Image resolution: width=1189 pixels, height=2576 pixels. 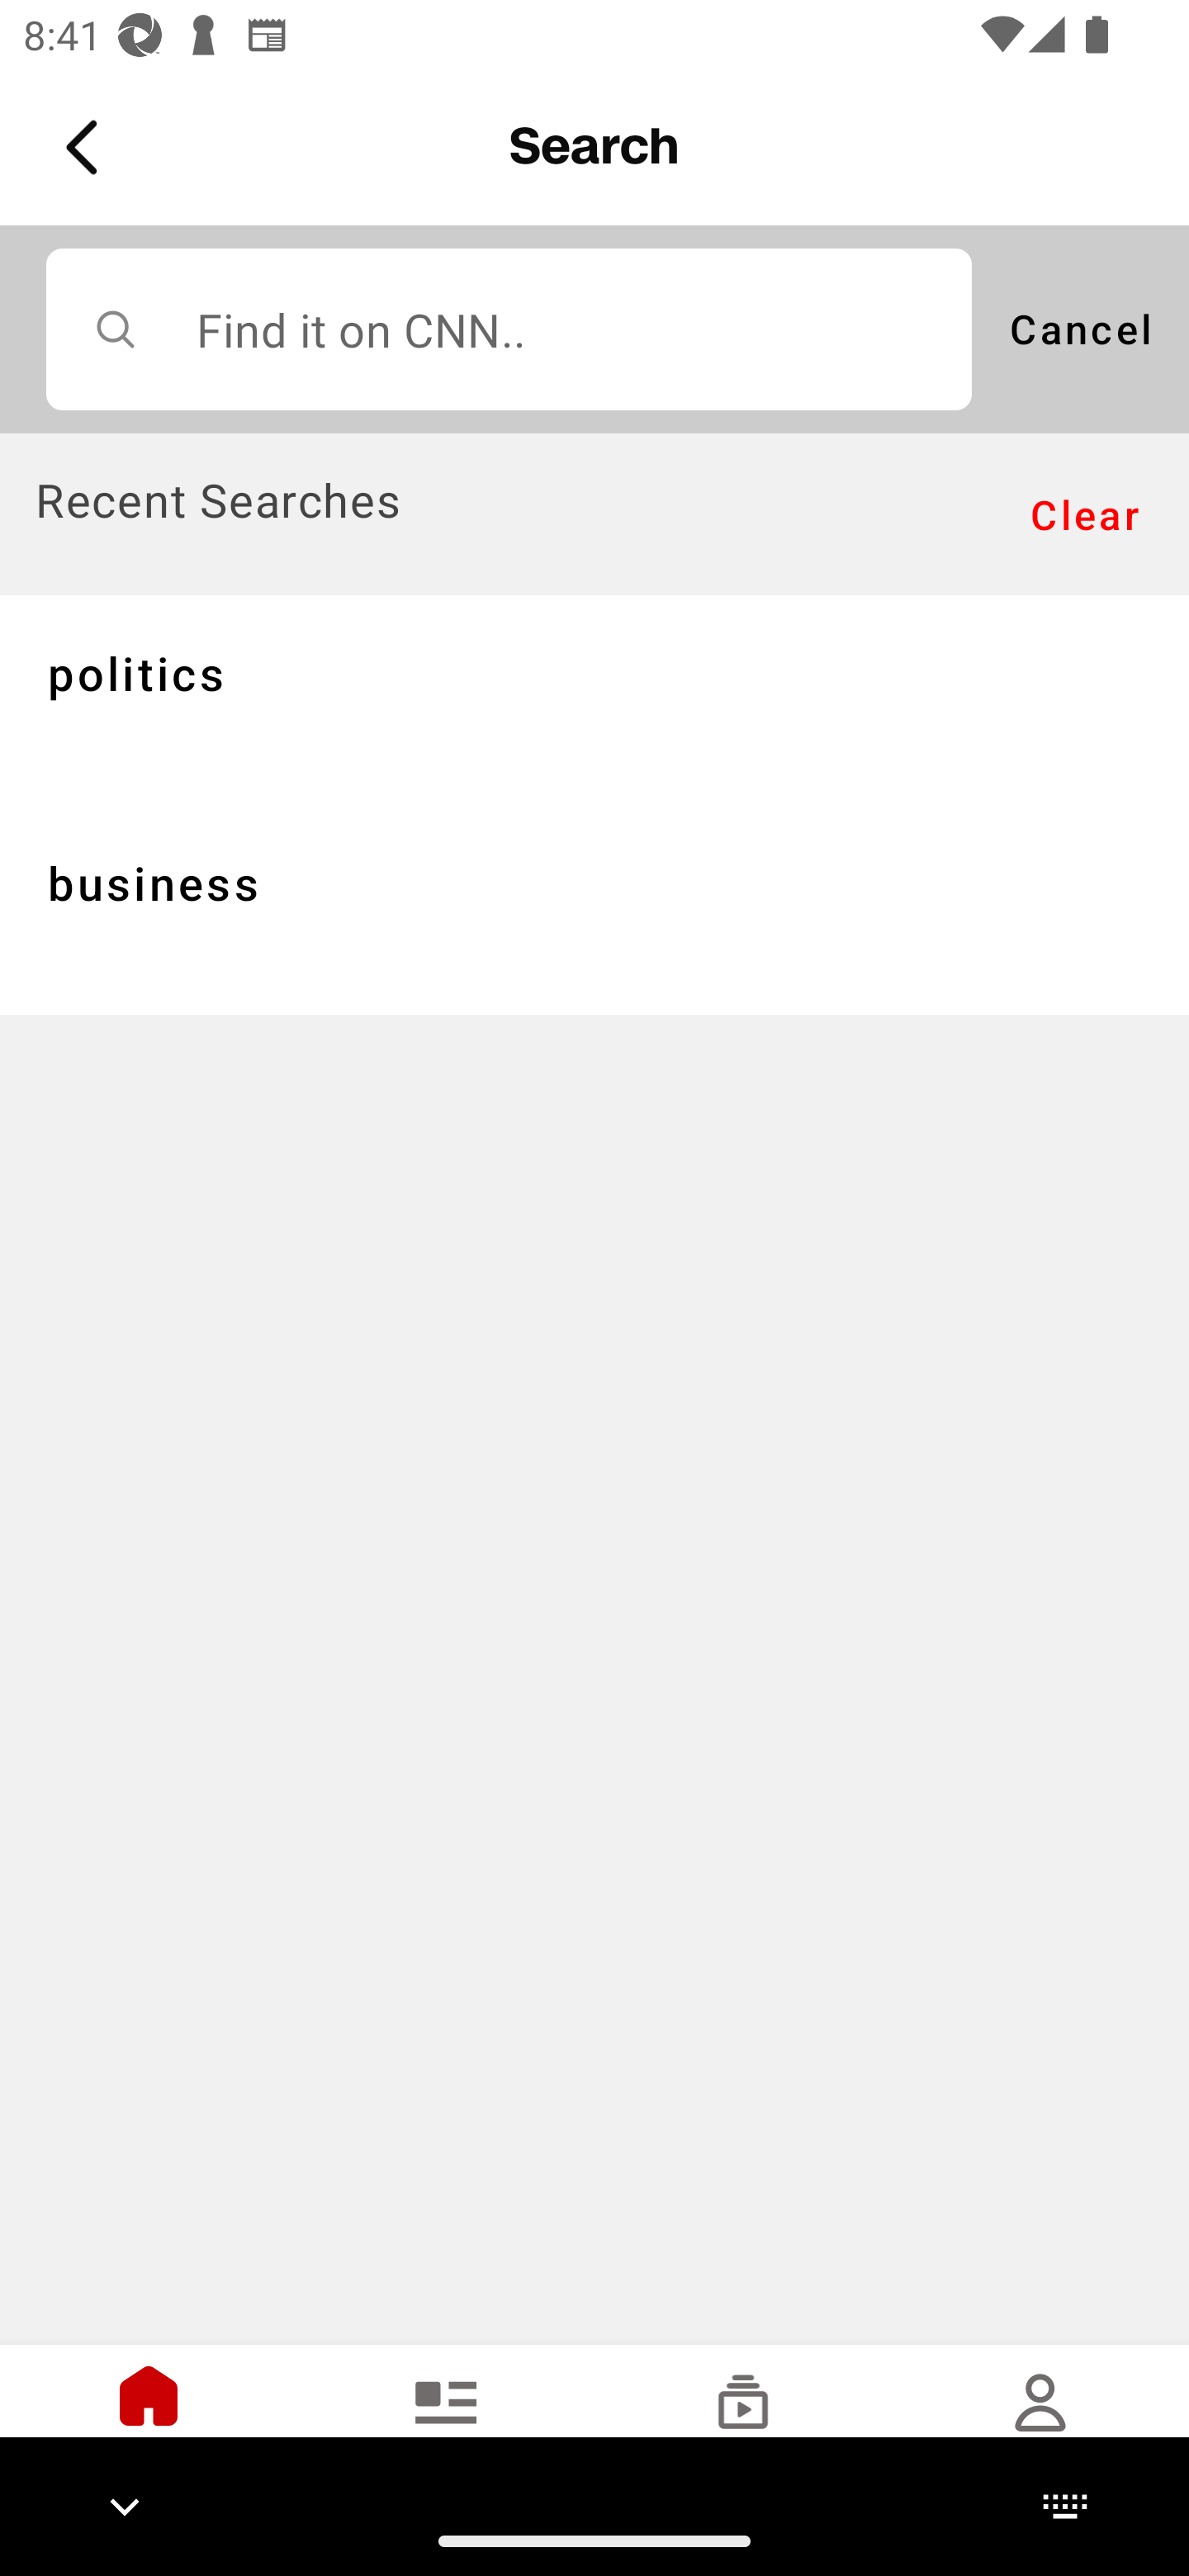 What do you see at coordinates (1040, 2425) in the screenshot?
I see `Settings` at bounding box center [1040, 2425].